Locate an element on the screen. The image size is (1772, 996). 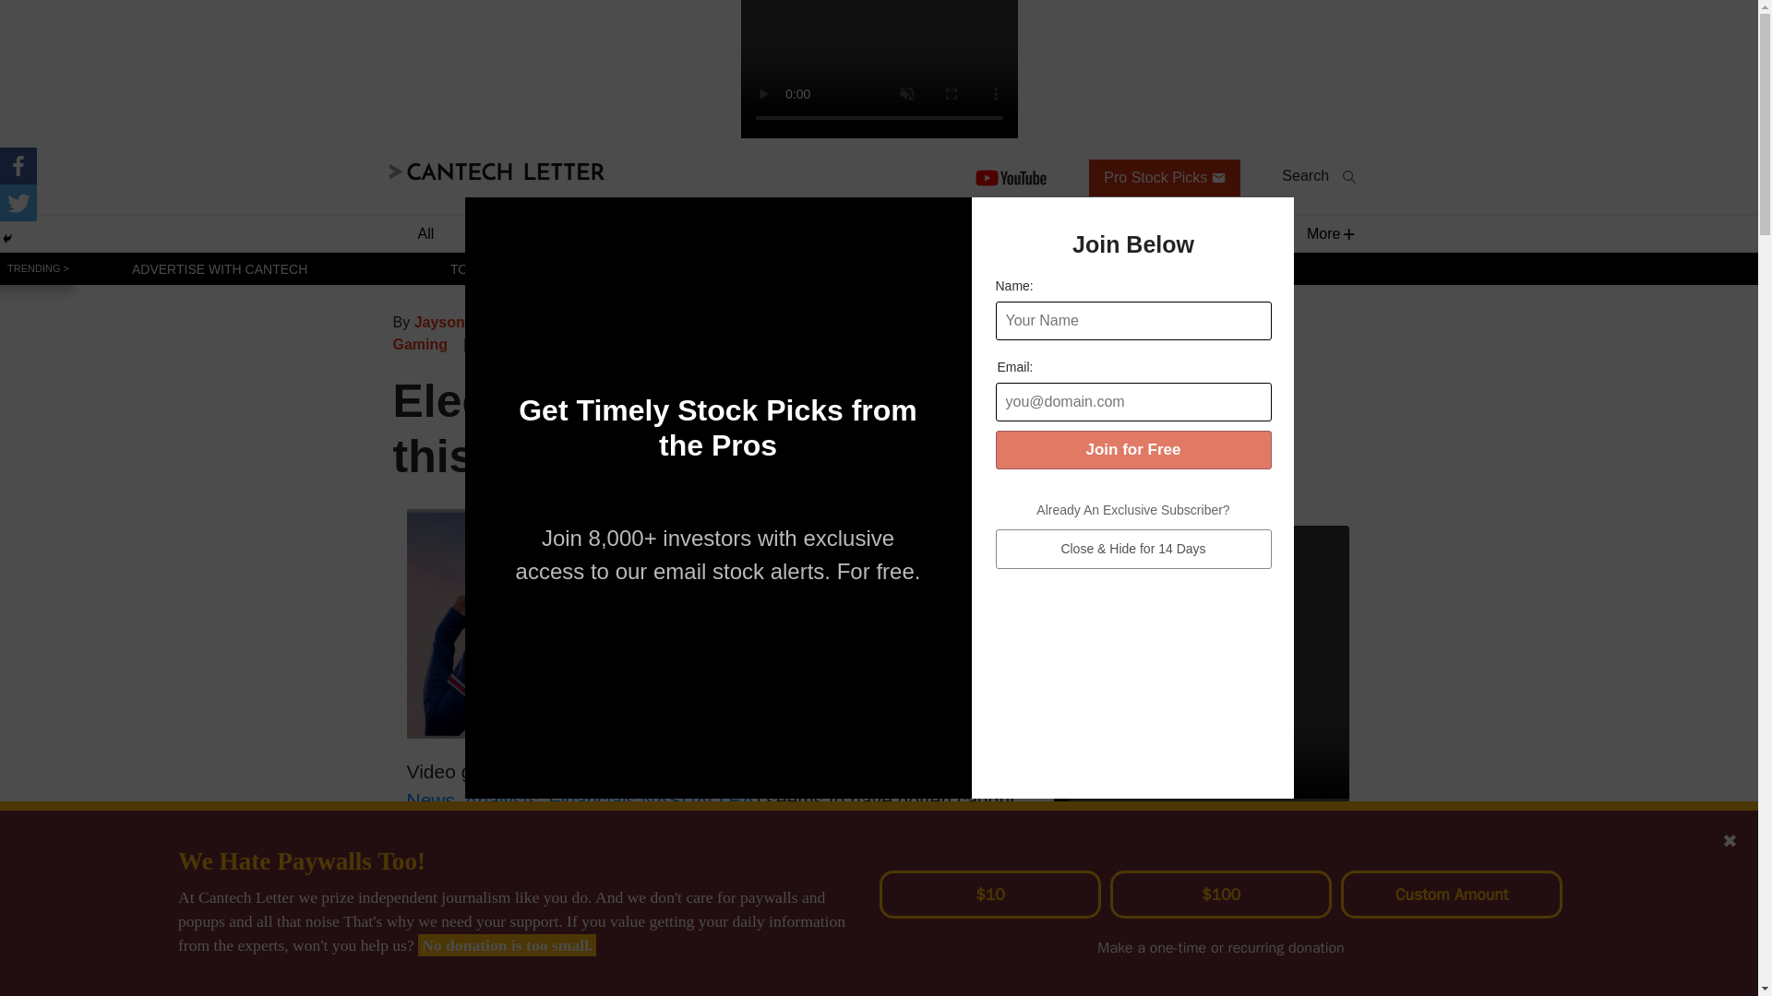
Facebook is located at coordinates (18, 165).